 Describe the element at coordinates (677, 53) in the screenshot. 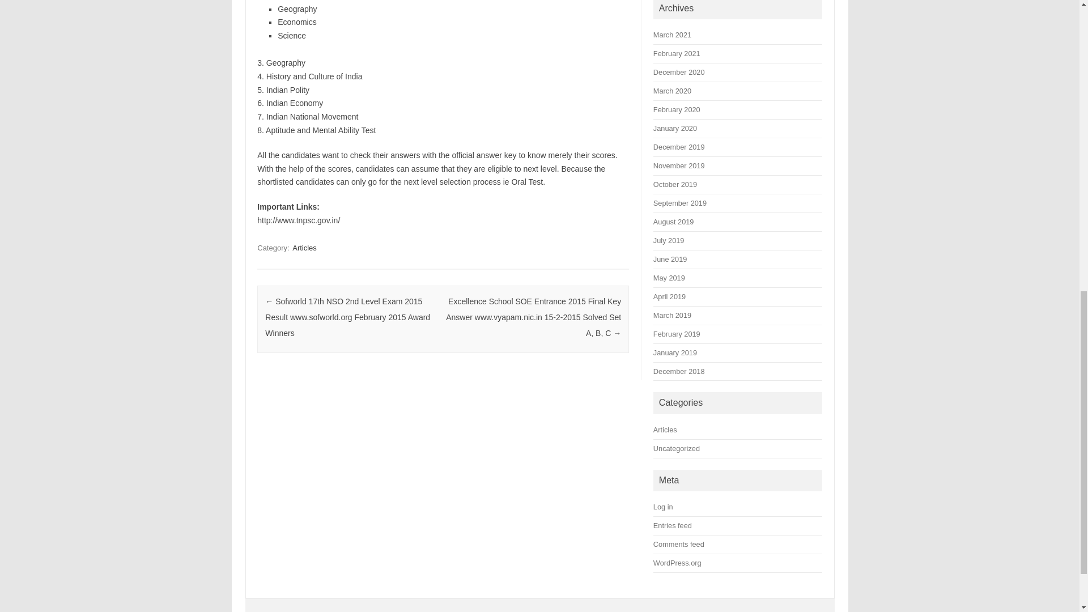

I see `February 2021` at that location.